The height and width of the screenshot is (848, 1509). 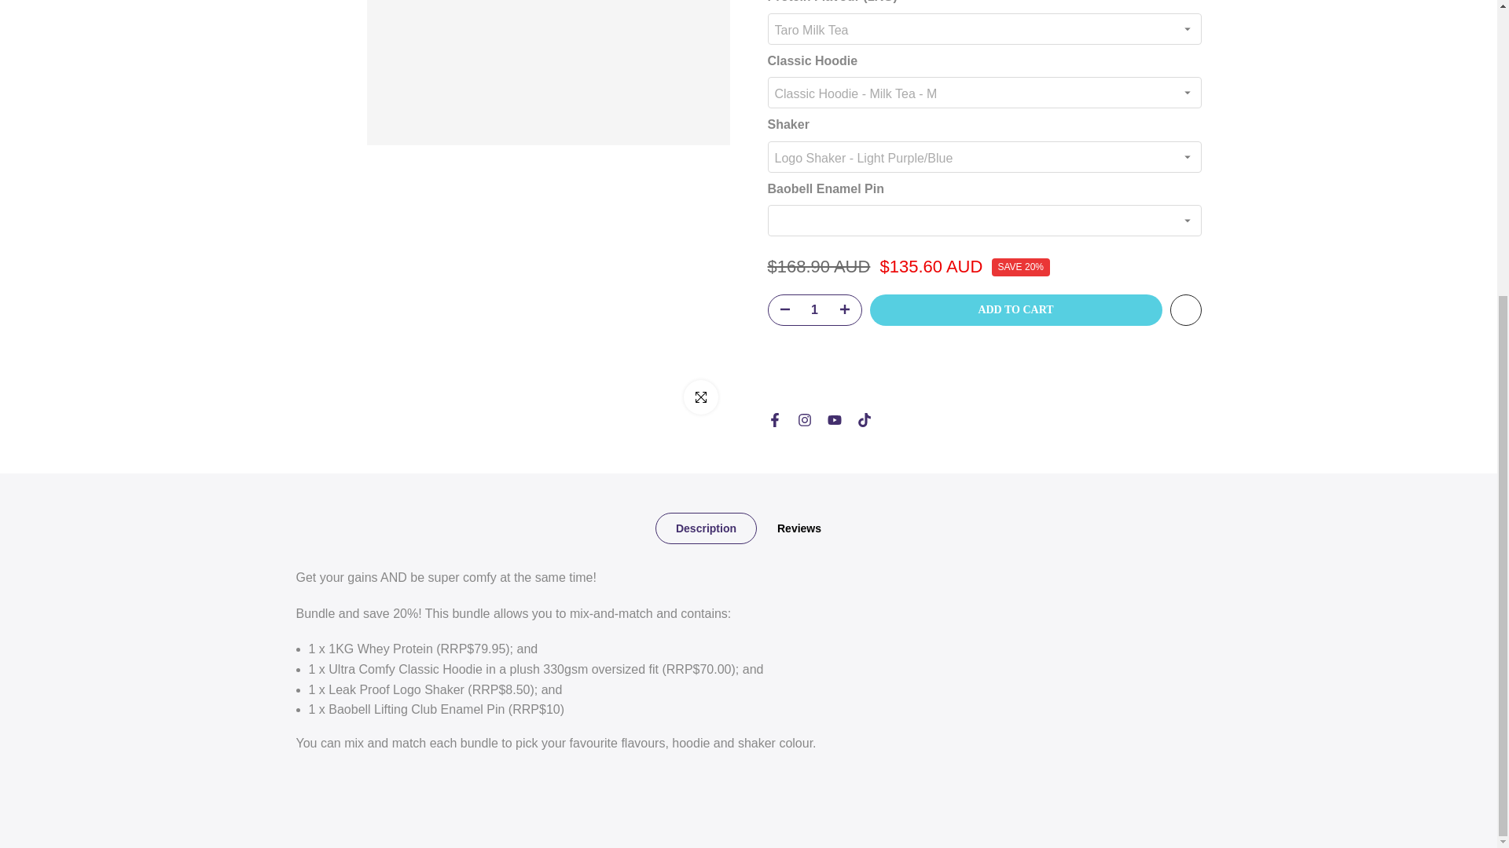 I want to click on Follow on Instagram, so click(x=803, y=250).